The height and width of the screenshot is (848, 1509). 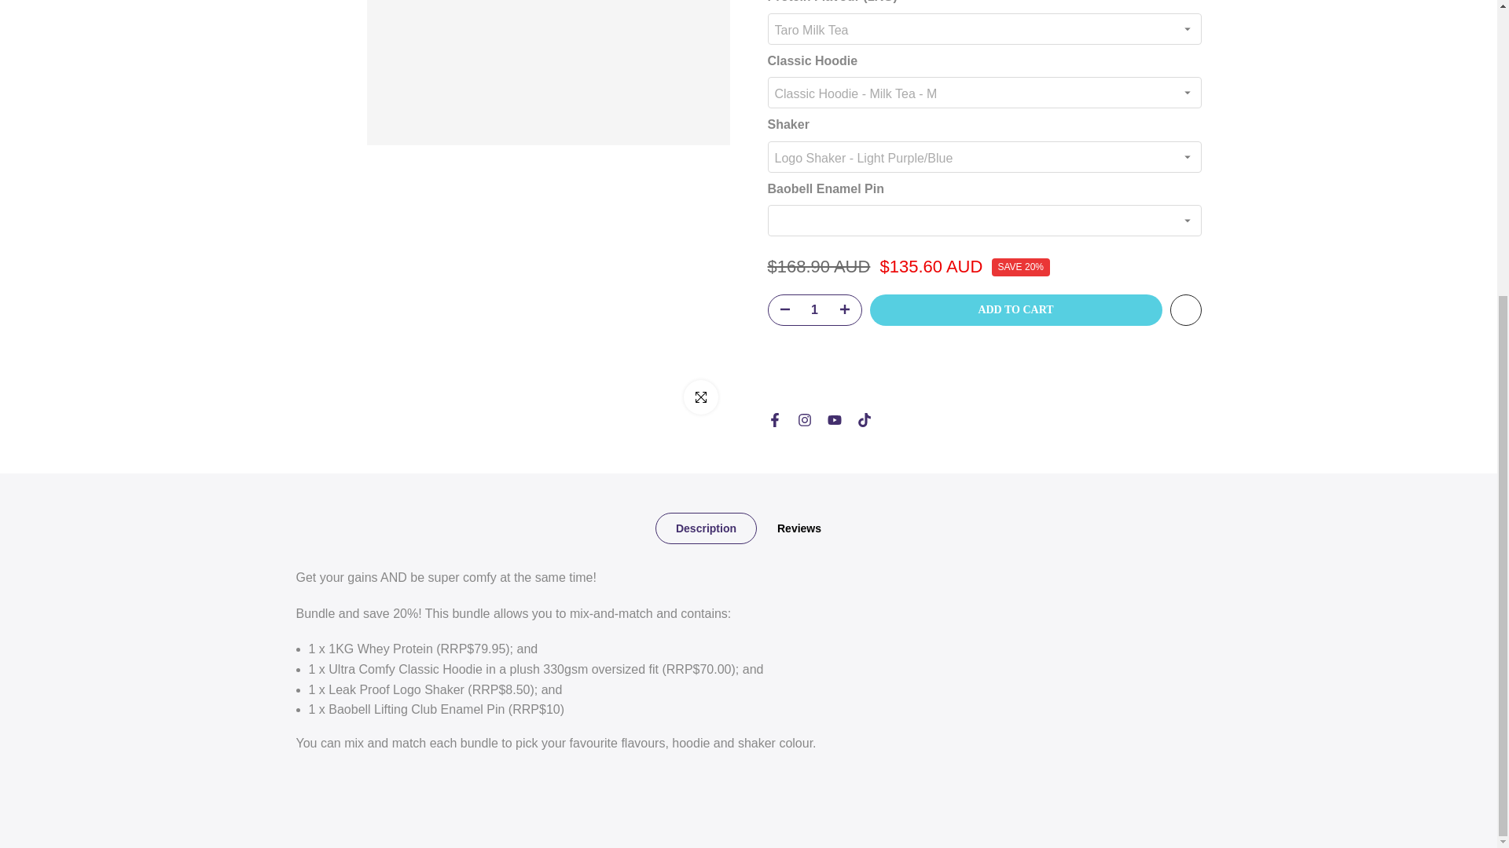 I want to click on Follow on Instagram, so click(x=803, y=250).